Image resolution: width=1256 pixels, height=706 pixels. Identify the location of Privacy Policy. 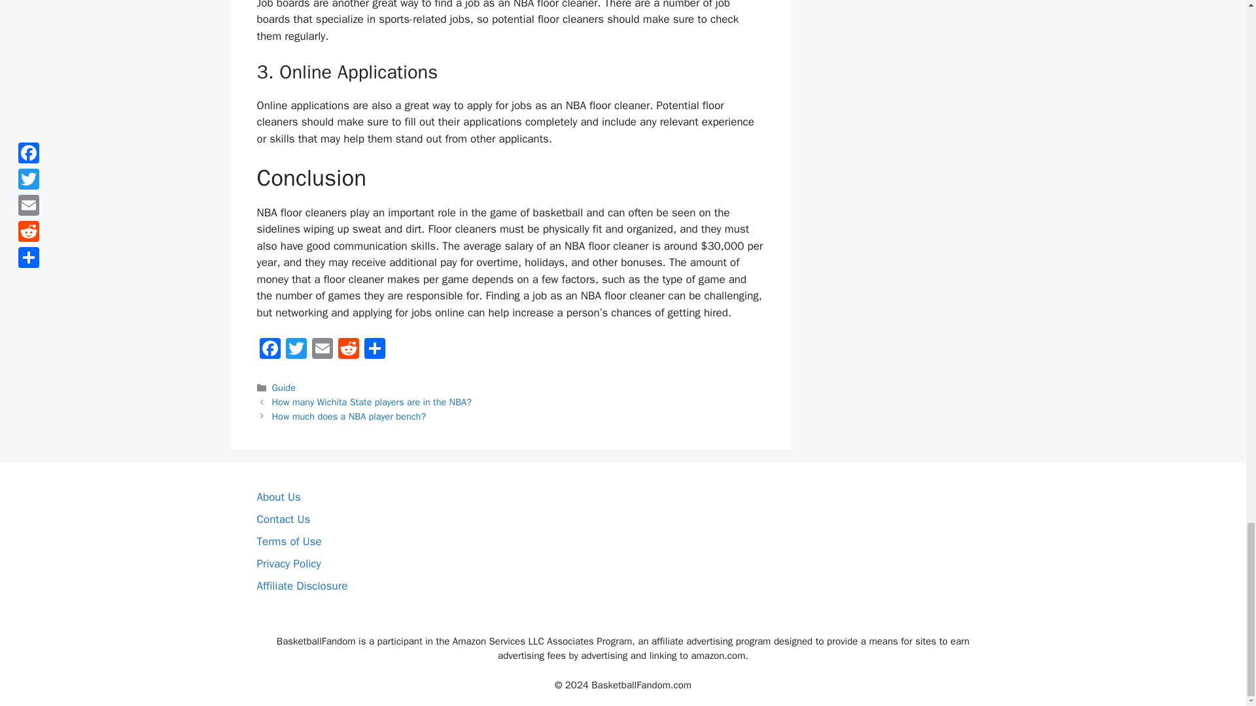
(288, 563).